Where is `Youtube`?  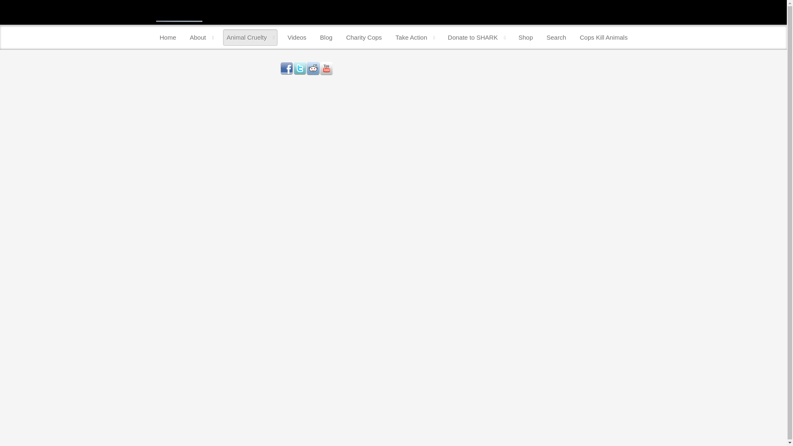
Youtube is located at coordinates (326, 69).